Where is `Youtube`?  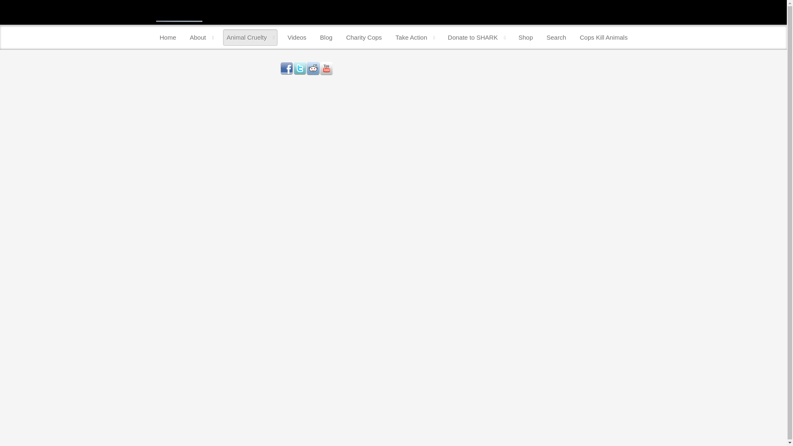
Youtube is located at coordinates (326, 69).